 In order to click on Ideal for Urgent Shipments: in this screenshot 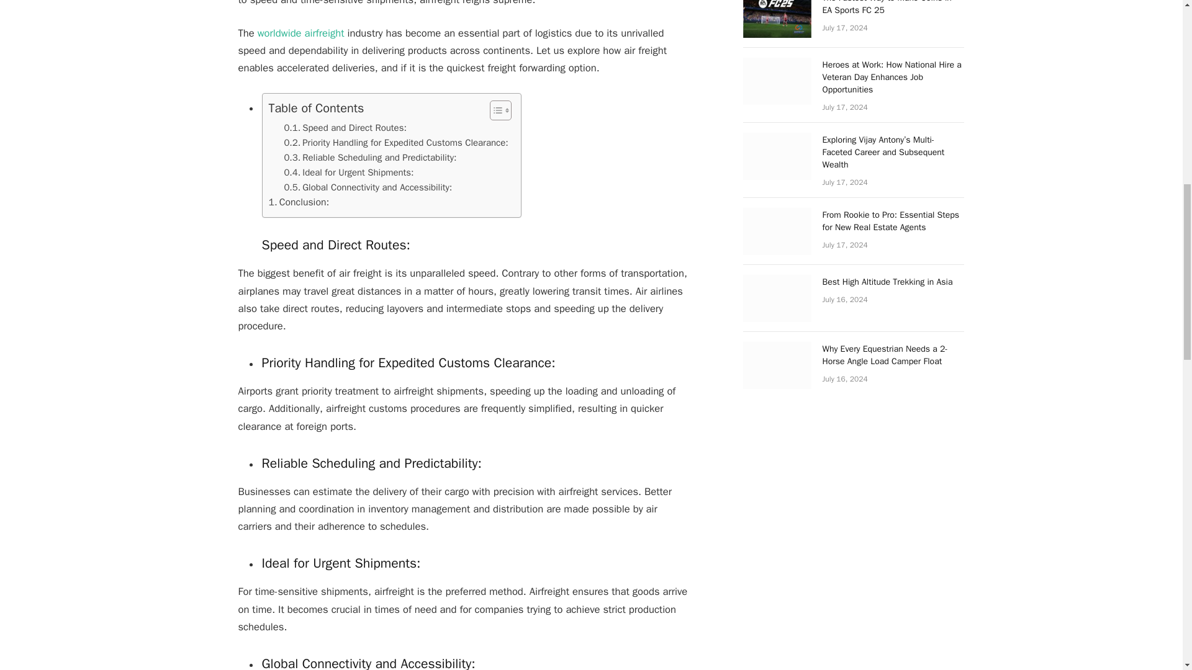, I will do `click(348, 172)`.